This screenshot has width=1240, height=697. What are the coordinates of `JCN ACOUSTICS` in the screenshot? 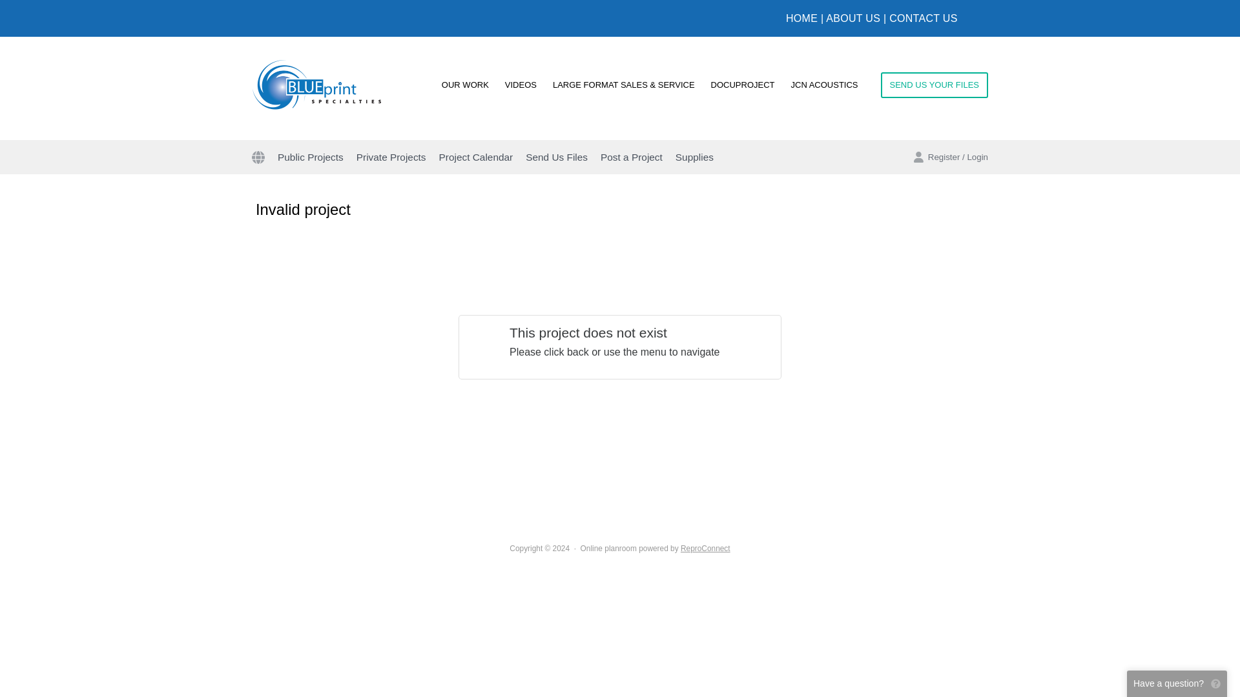 It's located at (824, 85).